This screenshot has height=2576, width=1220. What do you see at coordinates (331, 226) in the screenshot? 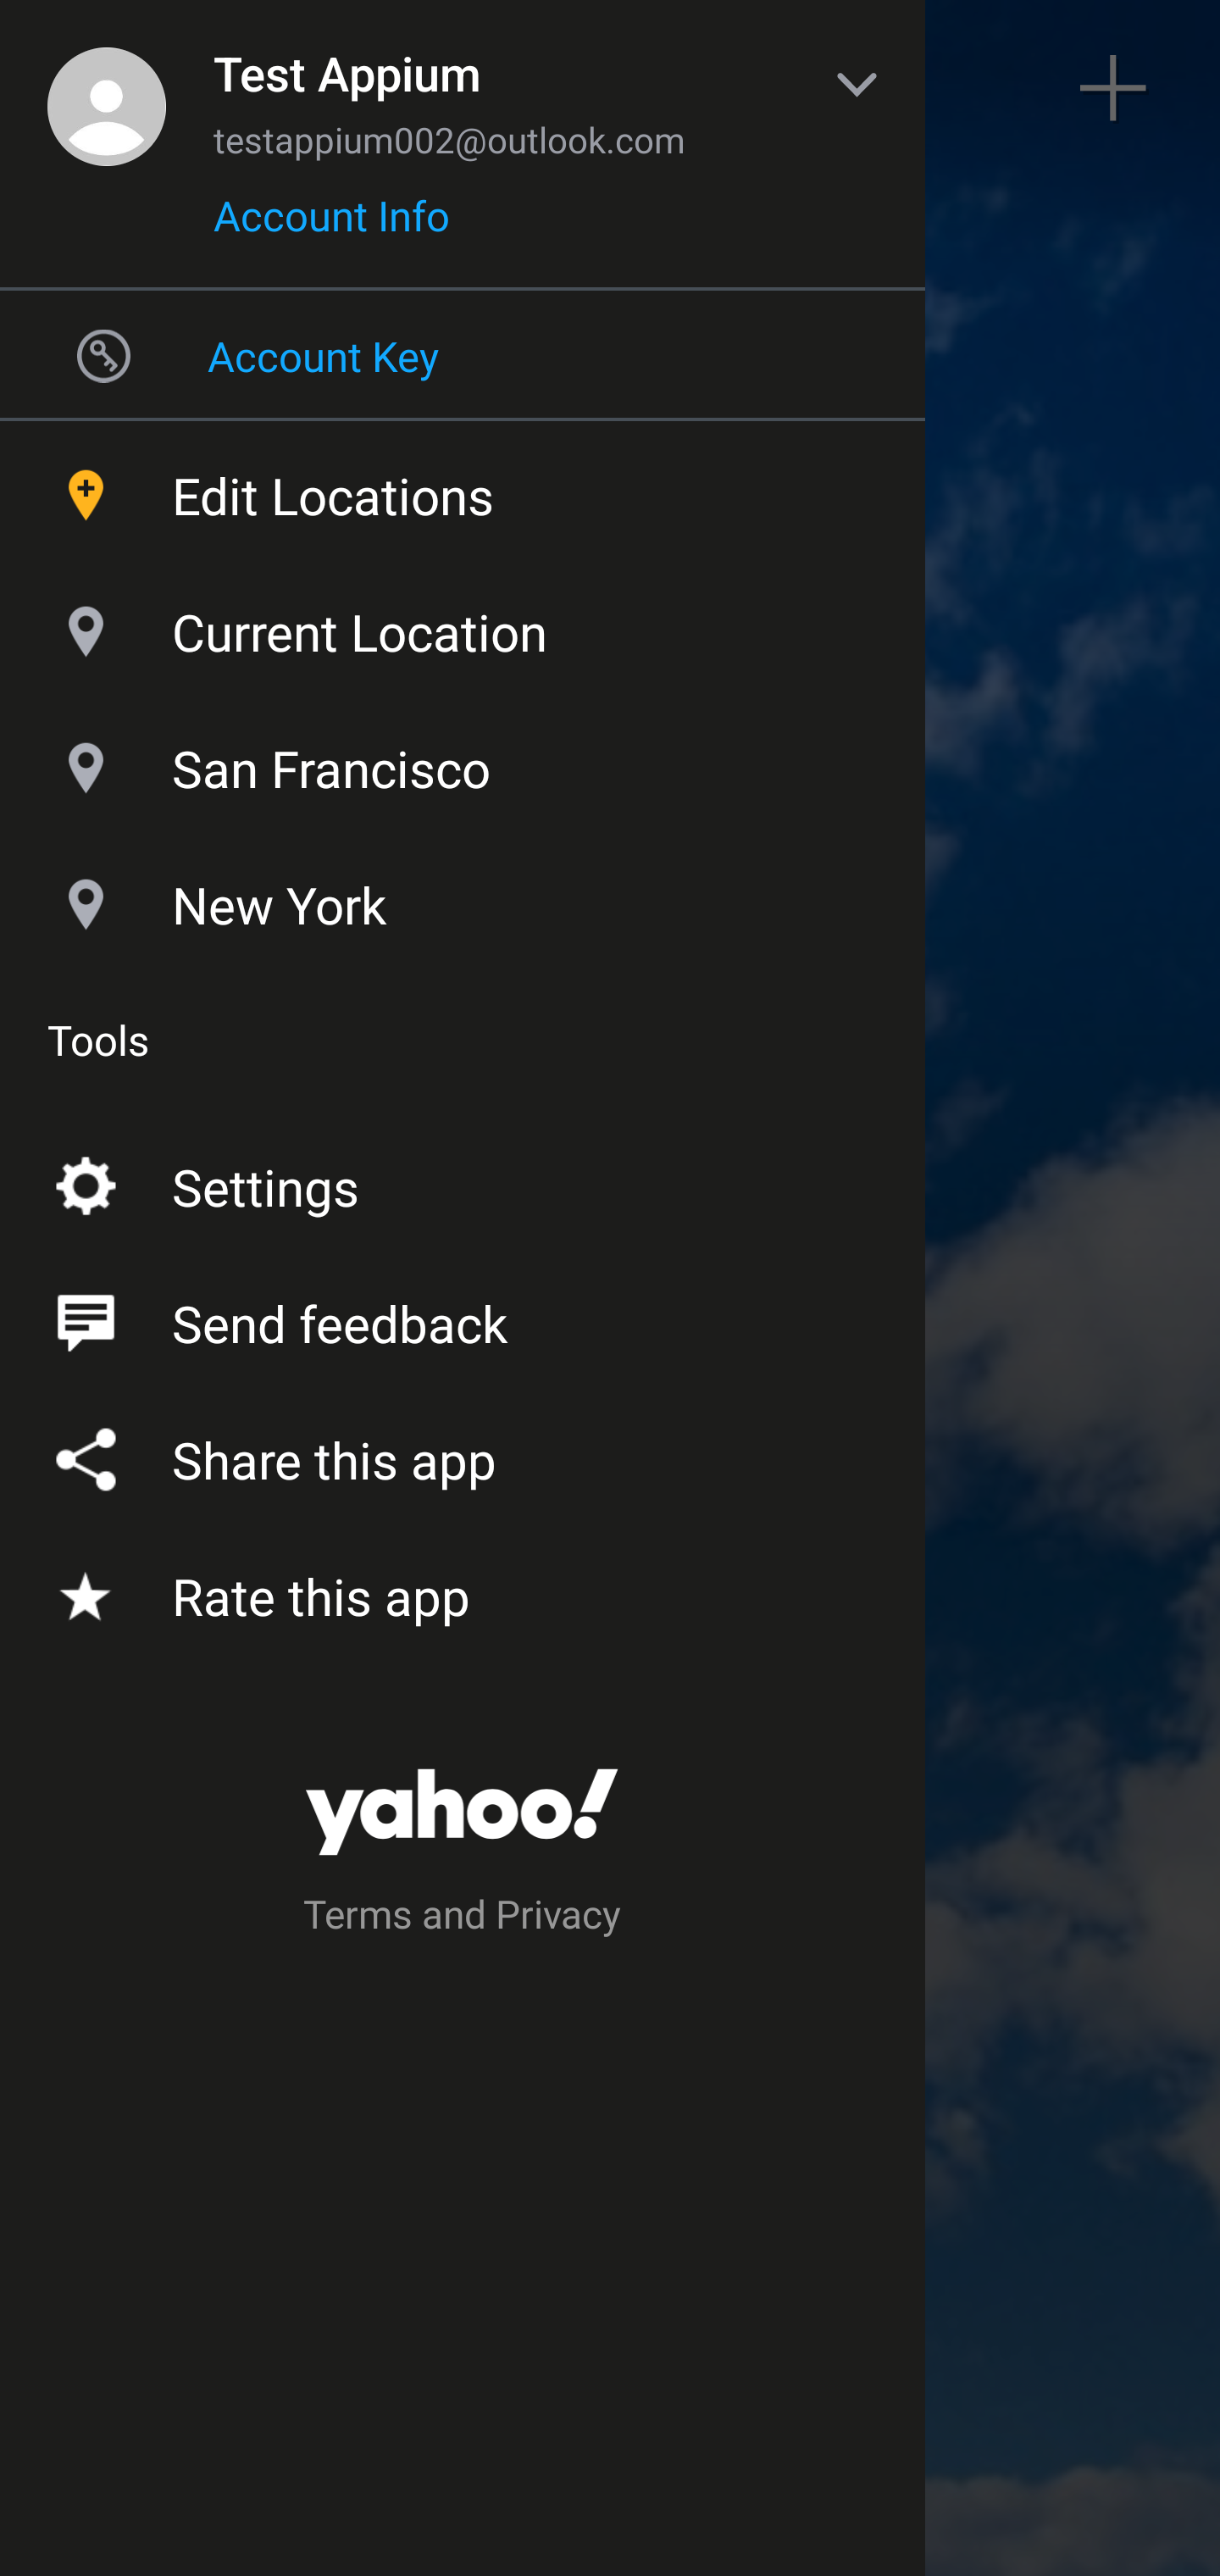
I see `Account Info` at bounding box center [331, 226].